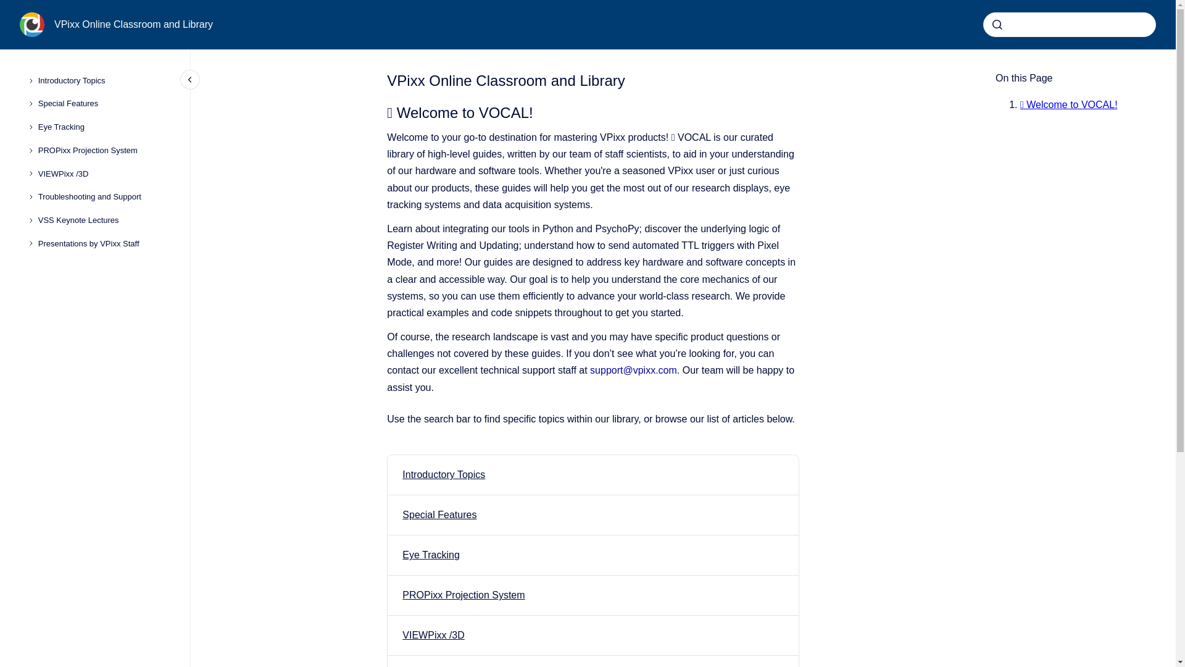 The height and width of the screenshot is (667, 1185). Describe the element at coordinates (133, 24) in the screenshot. I see `VPixx Online Classroom and Library` at that location.